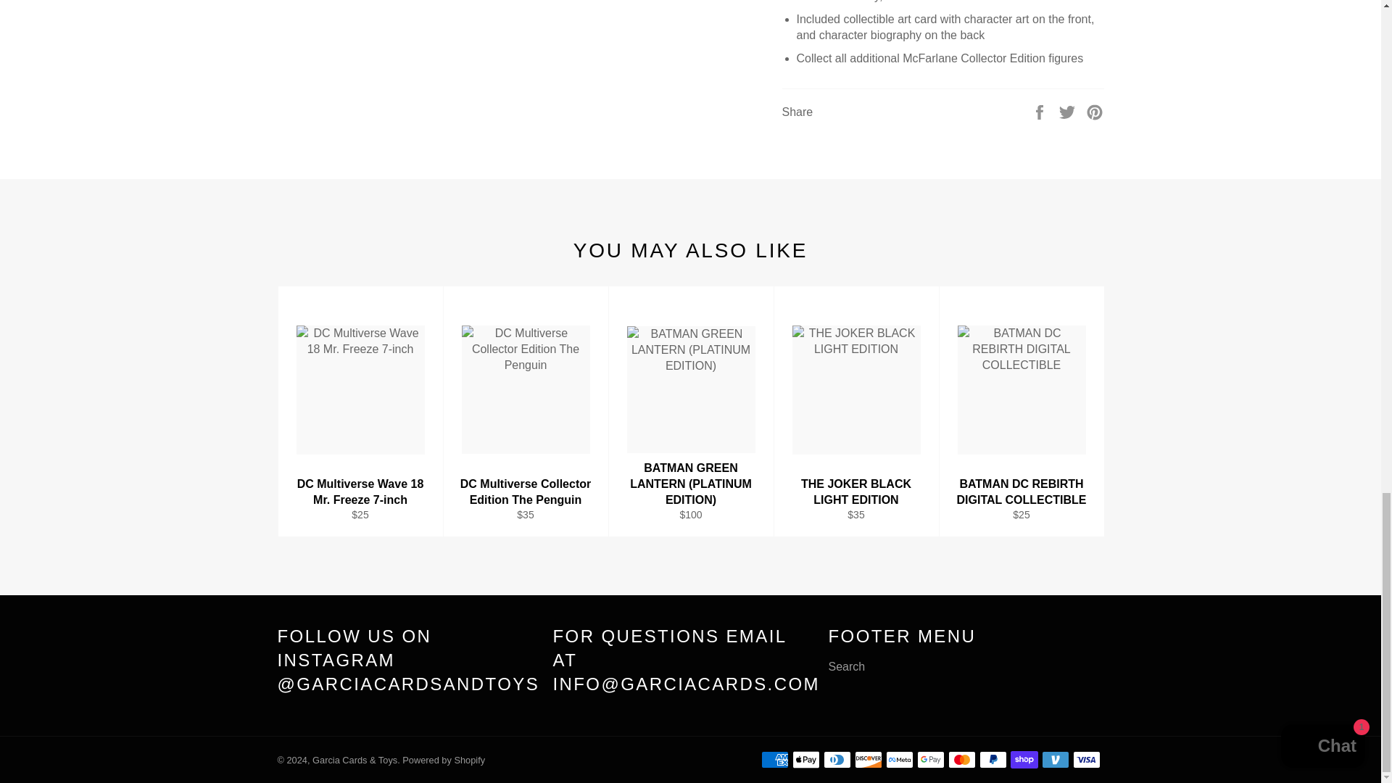 The image size is (1392, 783). I want to click on Tweet on Twitter, so click(1069, 111).